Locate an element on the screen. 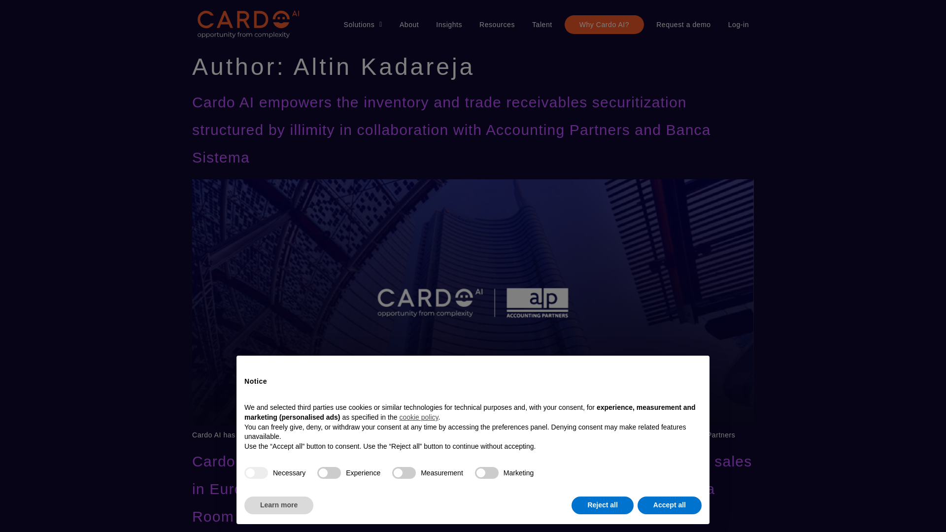 Image resolution: width=946 pixels, height=532 pixels. cookie policy is located at coordinates (418, 417).